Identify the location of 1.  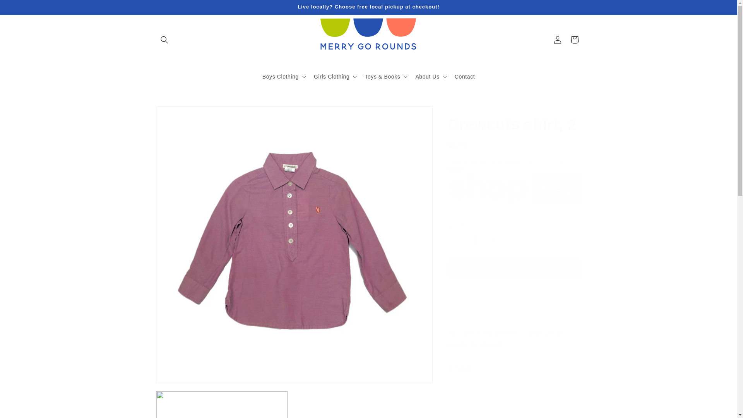
(475, 240).